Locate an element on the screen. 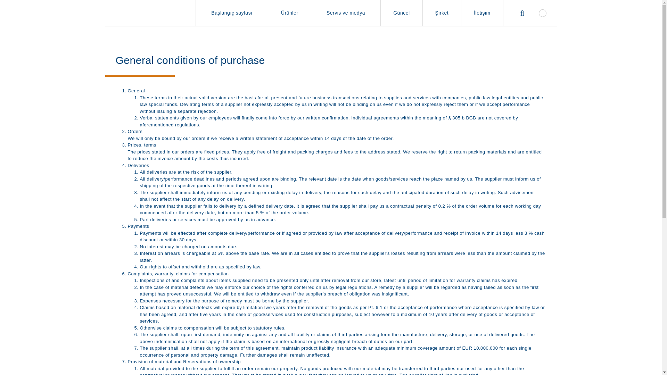  German is located at coordinates (542, 12).